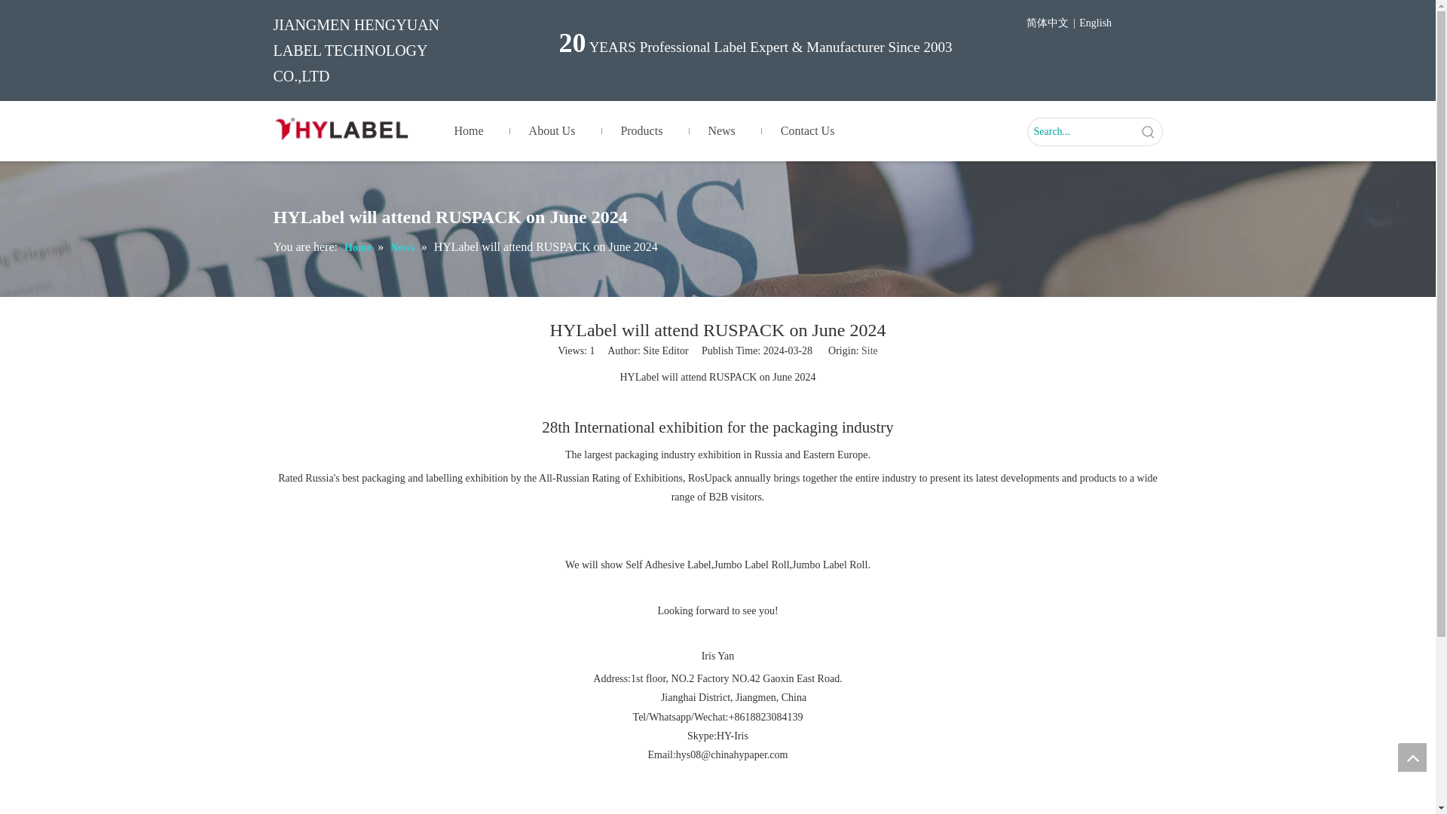 Image resolution: width=1447 pixels, height=814 pixels. Describe the element at coordinates (468, 131) in the screenshot. I see `Home` at that location.